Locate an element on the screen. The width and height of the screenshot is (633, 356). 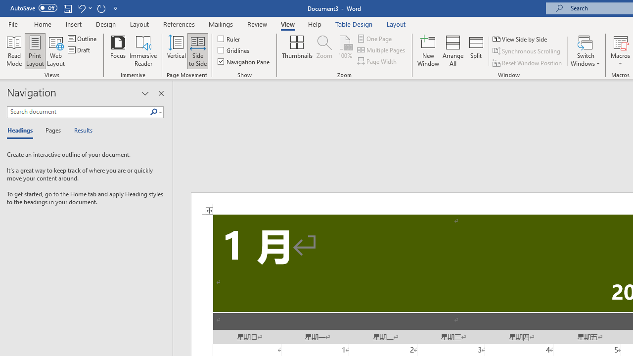
Side to Side is located at coordinates (198, 50).